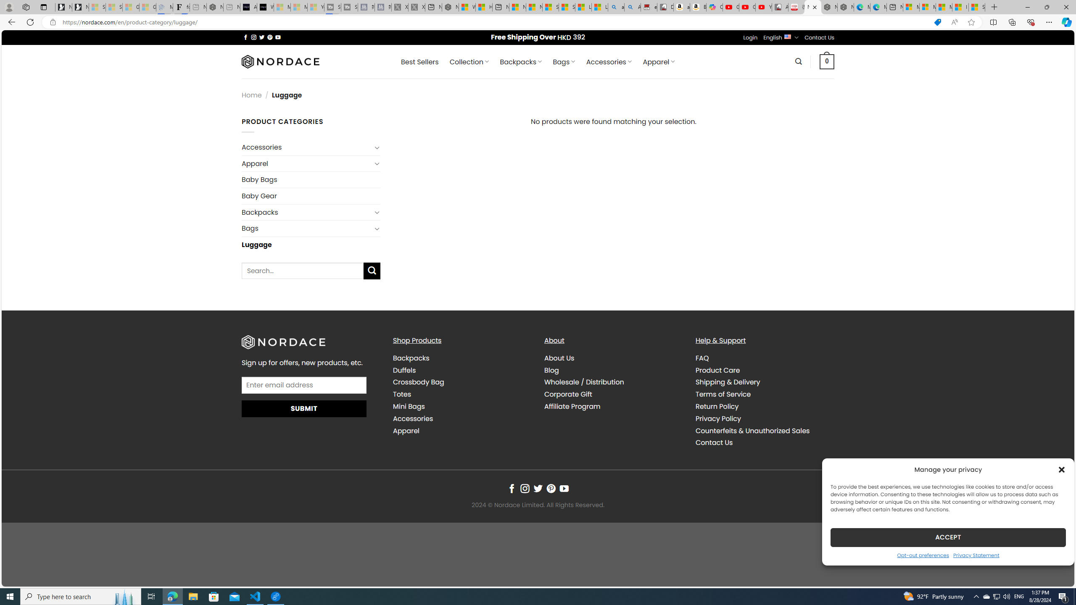 Image resolution: width=1076 pixels, height=605 pixels. What do you see at coordinates (764, 394) in the screenshot?
I see `Terms of Service` at bounding box center [764, 394].